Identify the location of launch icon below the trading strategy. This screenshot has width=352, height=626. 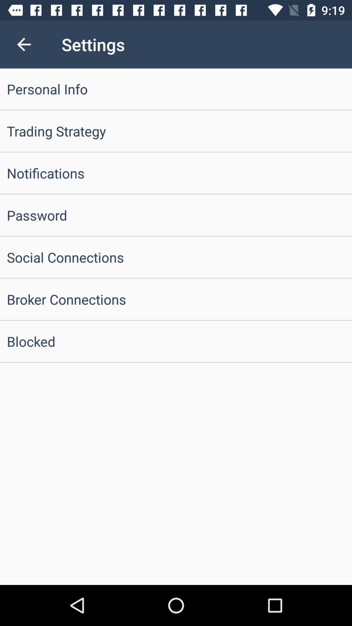
(176, 173).